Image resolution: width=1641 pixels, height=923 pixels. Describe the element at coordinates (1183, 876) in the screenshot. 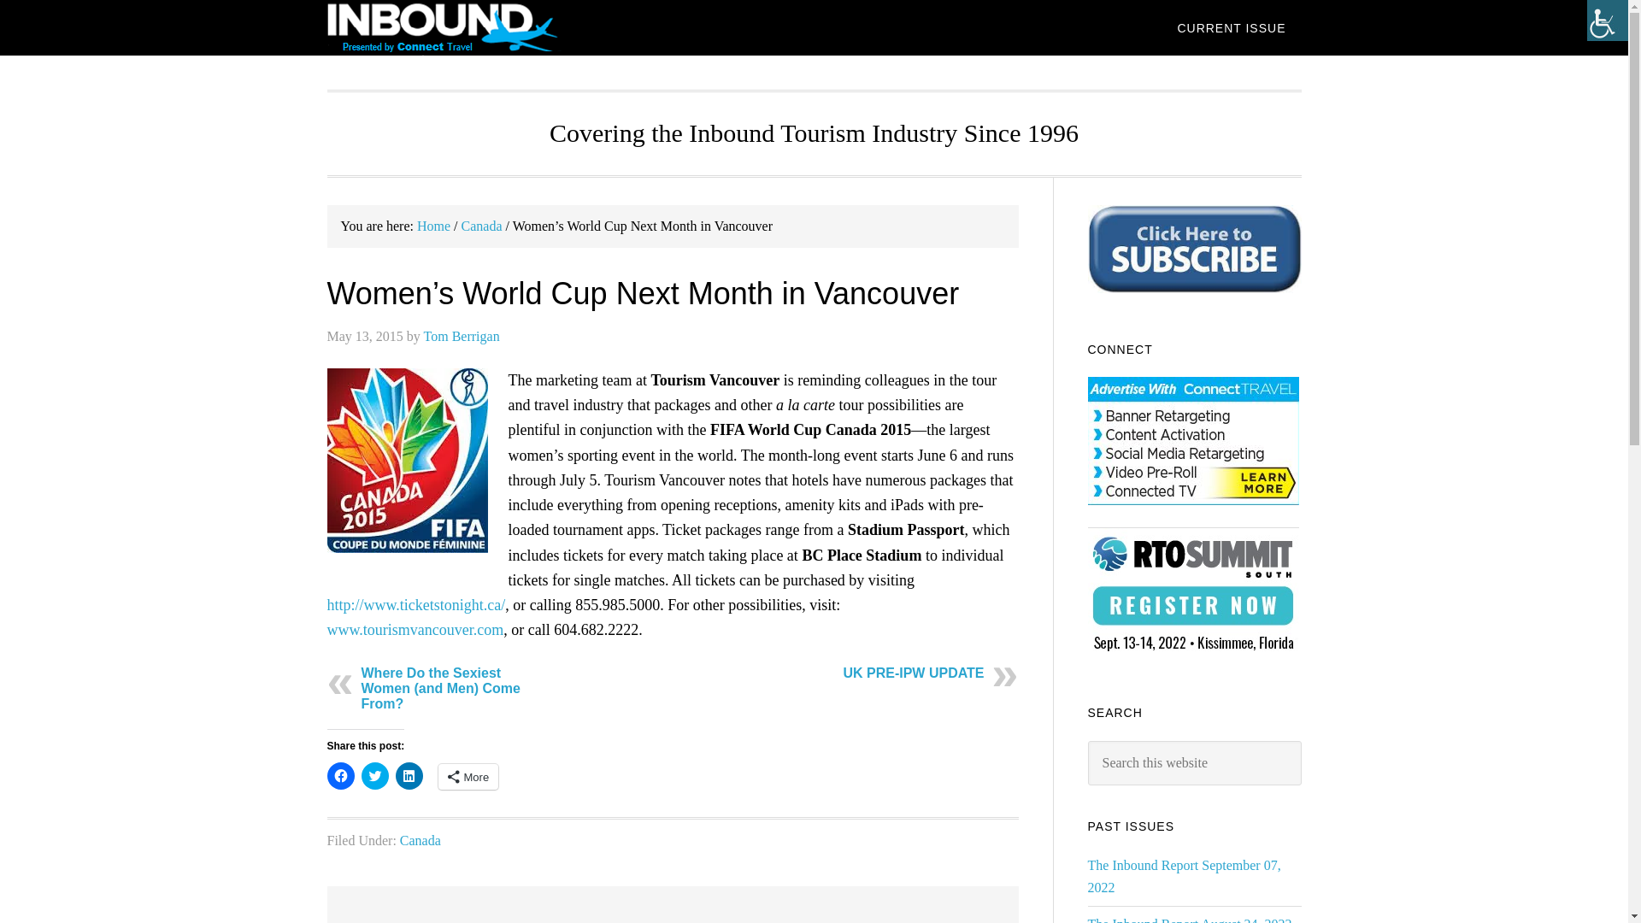

I see `The Inbound Report September 07, 2022` at that location.